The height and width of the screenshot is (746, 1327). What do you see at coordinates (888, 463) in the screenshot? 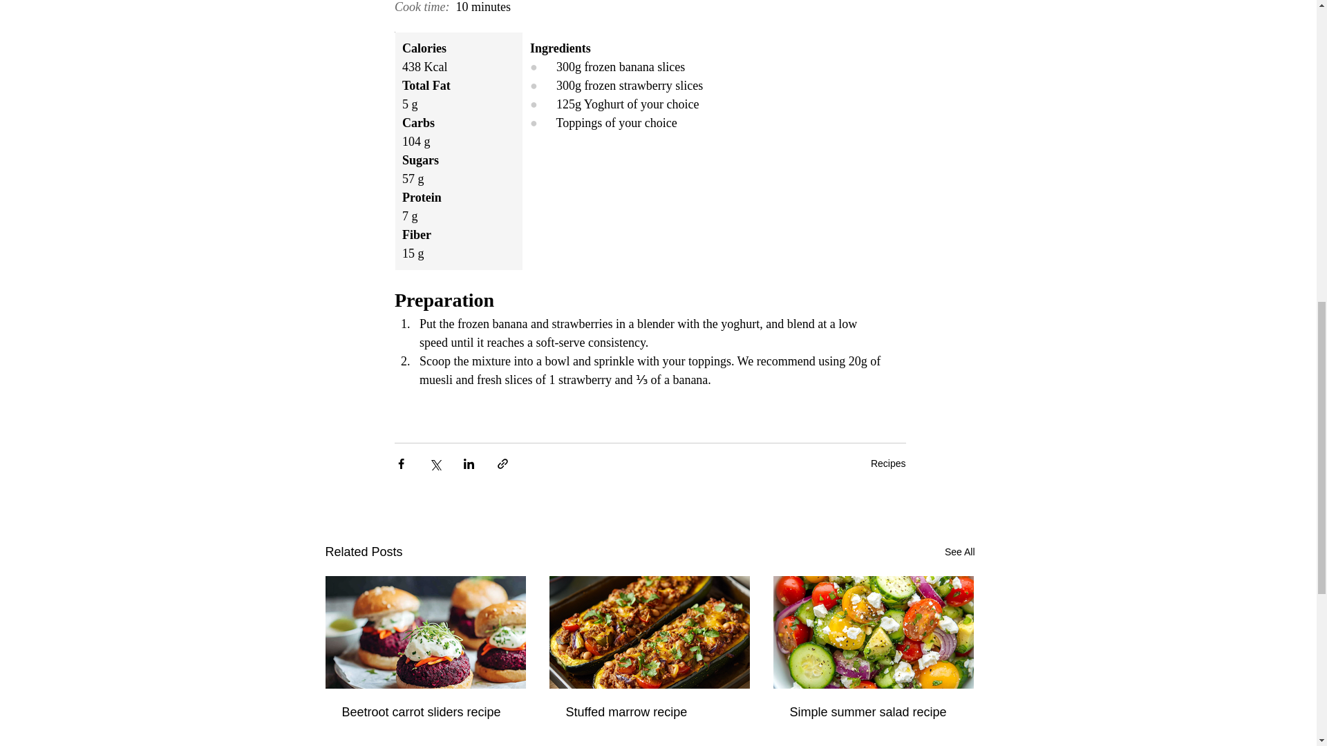
I see `Recipes` at bounding box center [888, 463].